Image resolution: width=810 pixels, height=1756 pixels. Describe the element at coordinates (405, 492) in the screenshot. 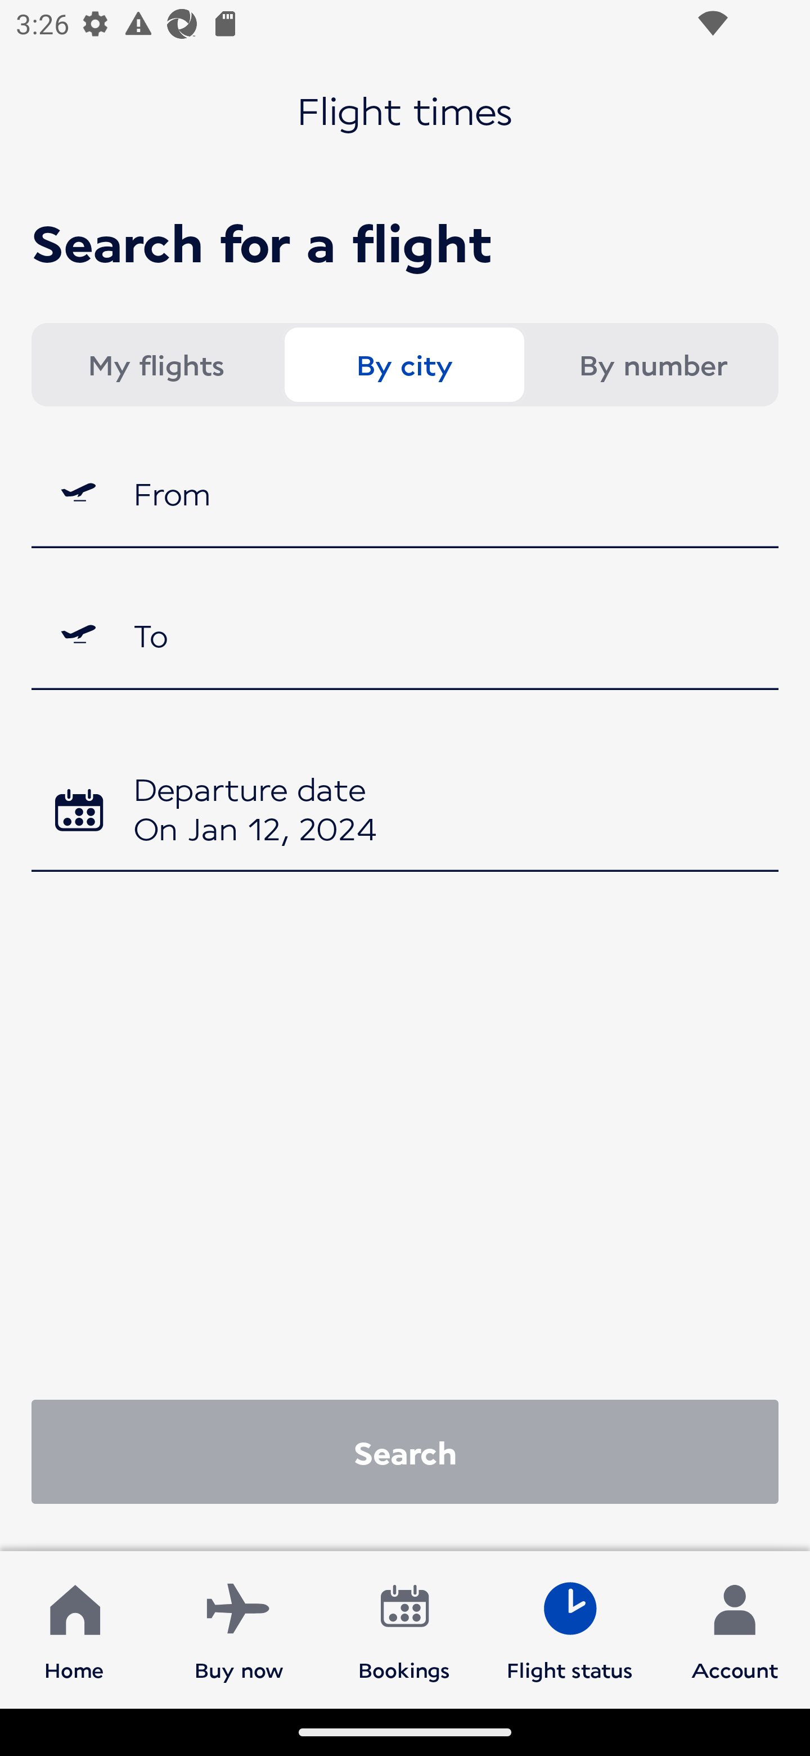

I see `From` at that location.